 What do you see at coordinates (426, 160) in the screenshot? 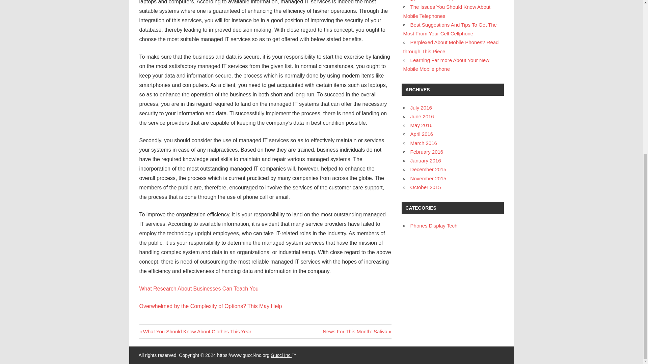
I see `January 2016` at bounding box center [426, 160].